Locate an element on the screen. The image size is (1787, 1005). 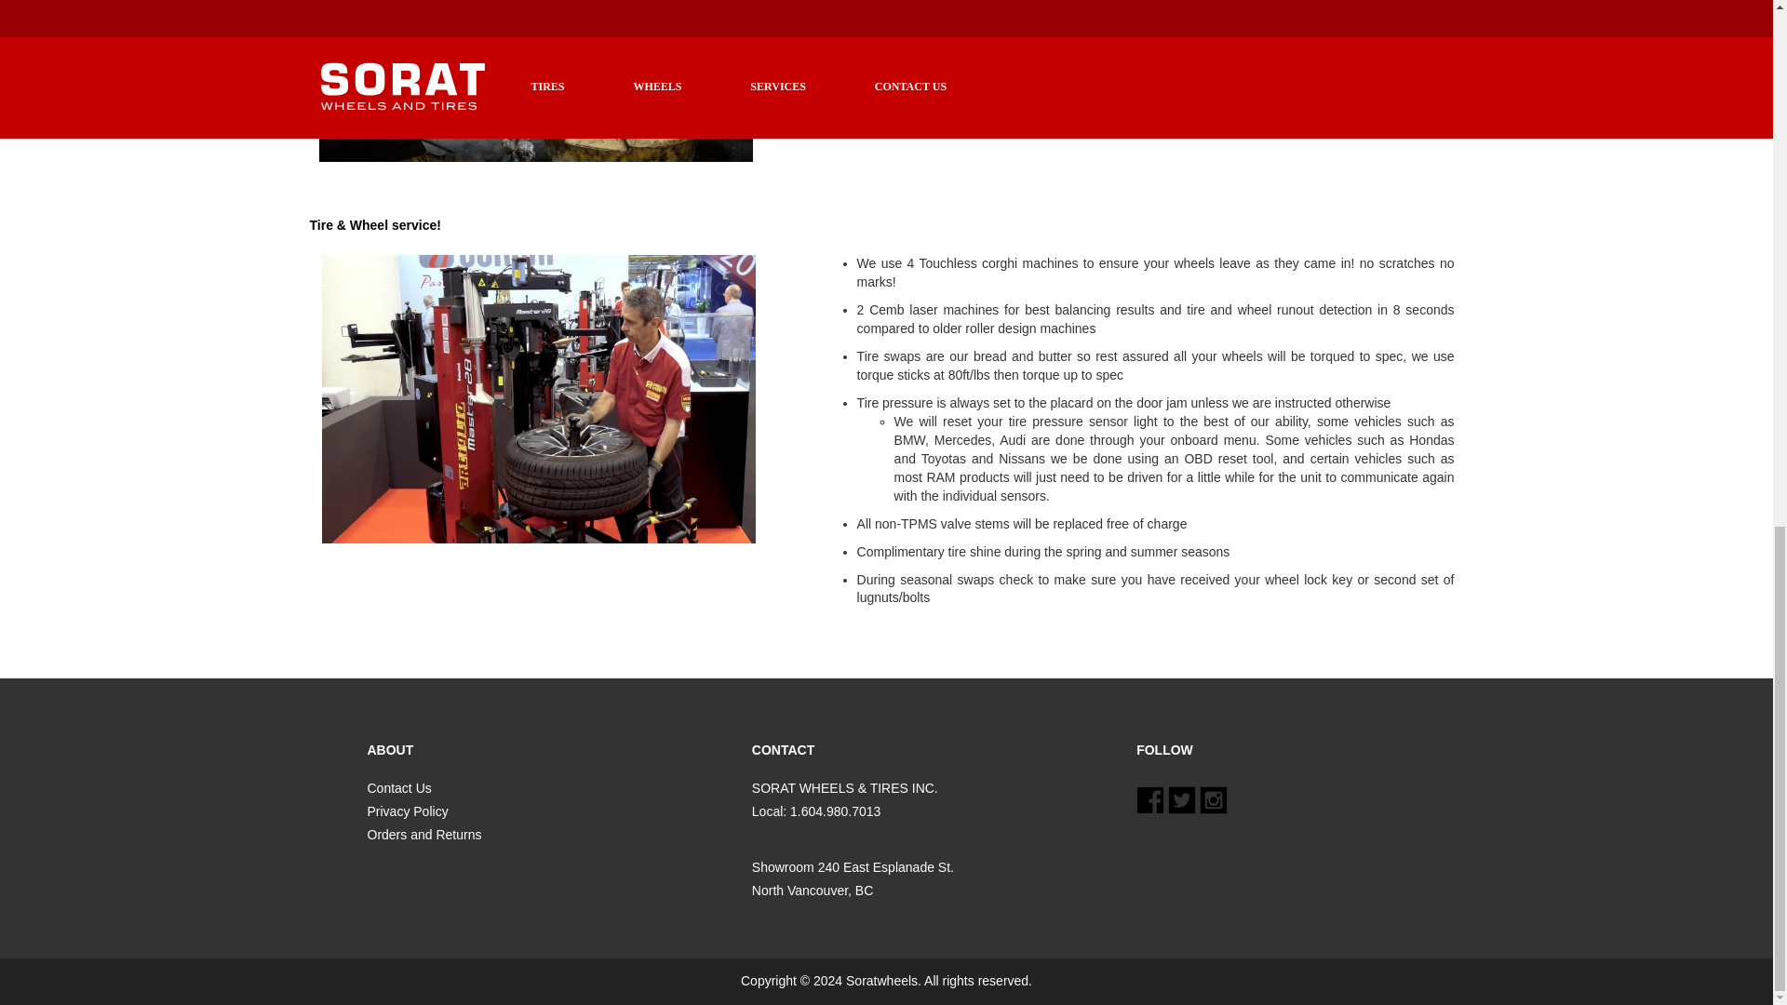
Privacy Policy is located at coordinates (407, 811).